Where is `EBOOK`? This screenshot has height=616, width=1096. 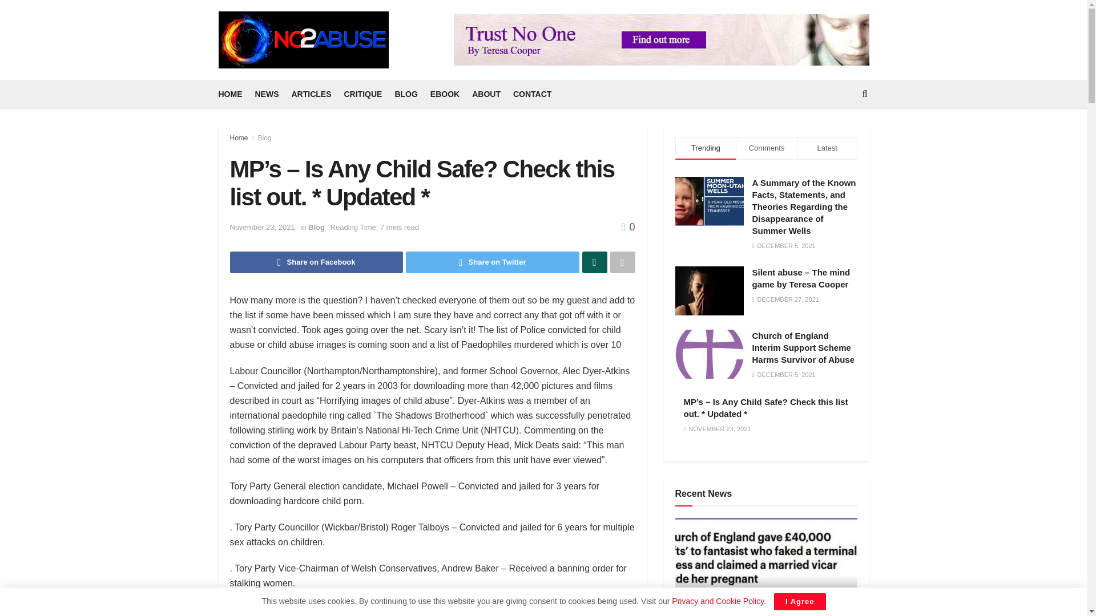
EBOOK is located at coordinates (445, 94).